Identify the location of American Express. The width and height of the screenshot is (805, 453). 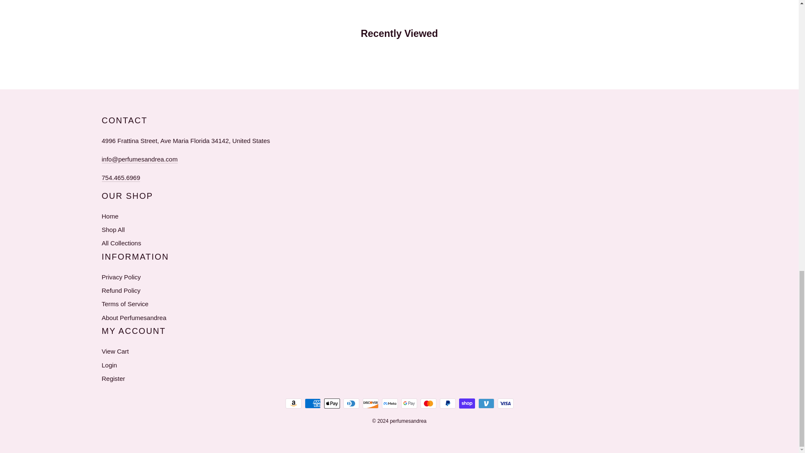
(312, 404).